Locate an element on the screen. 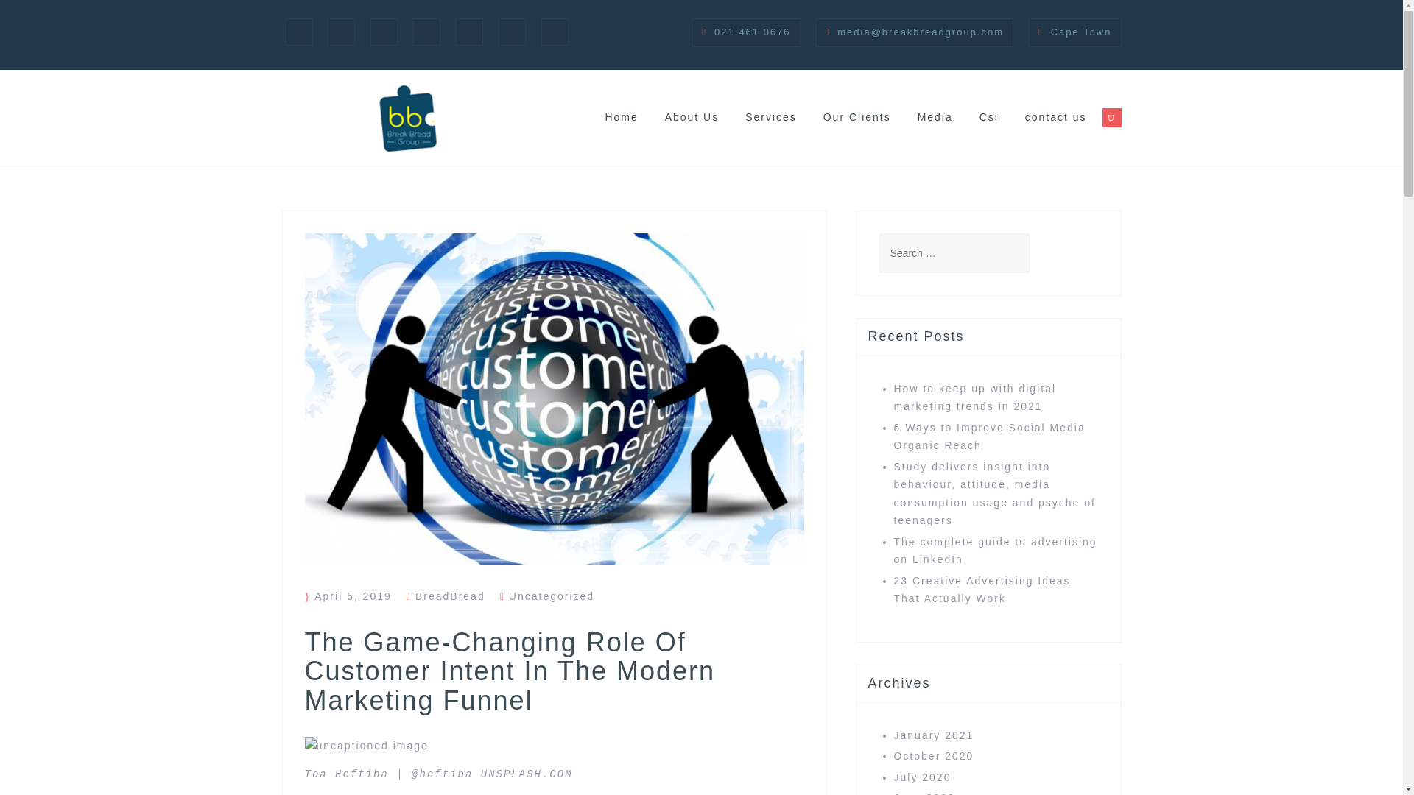 This screenshot has height=795, width=1414. About Us is located at coordinates (341, 31).